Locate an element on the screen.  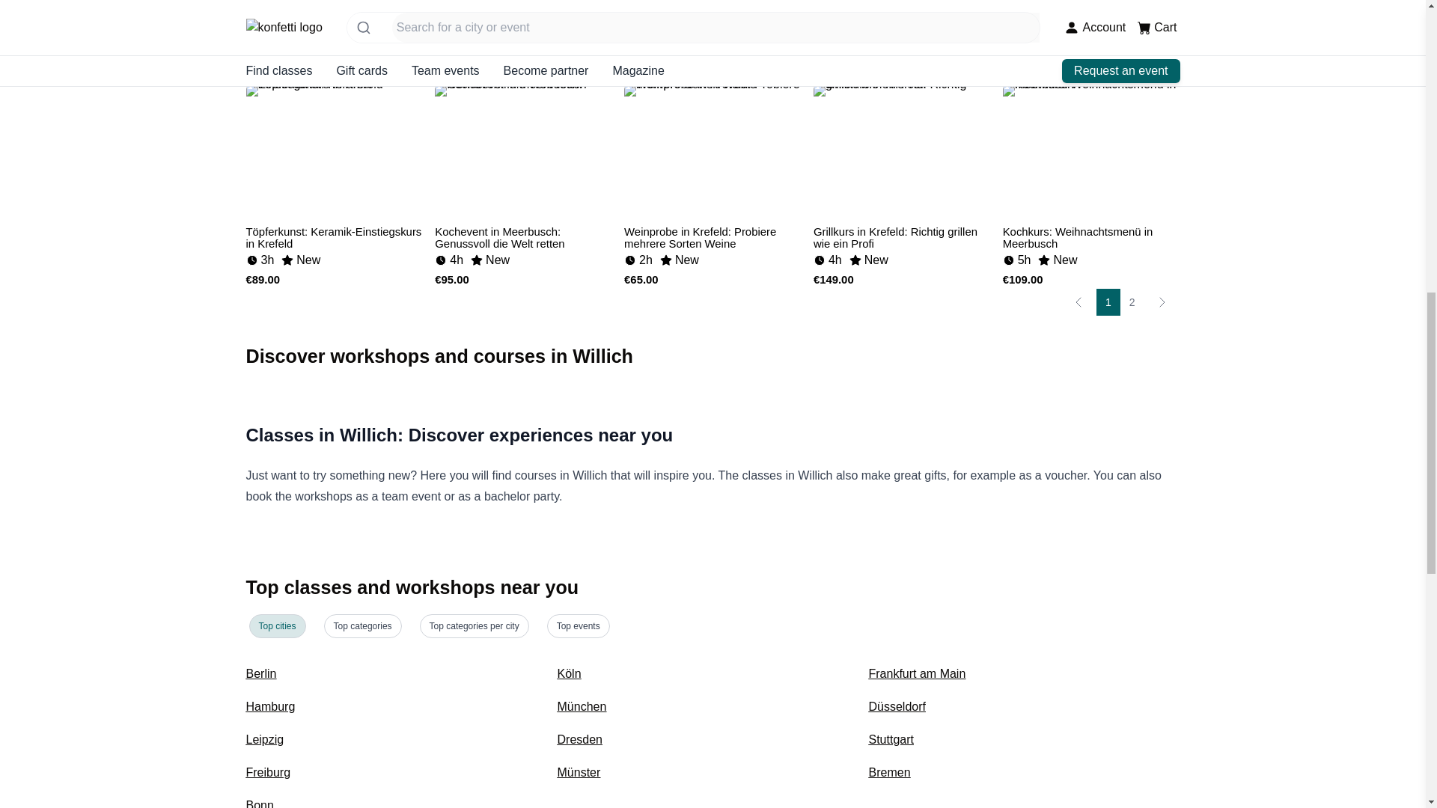
Frankfurt am Main is located at coordinates (916, 673).